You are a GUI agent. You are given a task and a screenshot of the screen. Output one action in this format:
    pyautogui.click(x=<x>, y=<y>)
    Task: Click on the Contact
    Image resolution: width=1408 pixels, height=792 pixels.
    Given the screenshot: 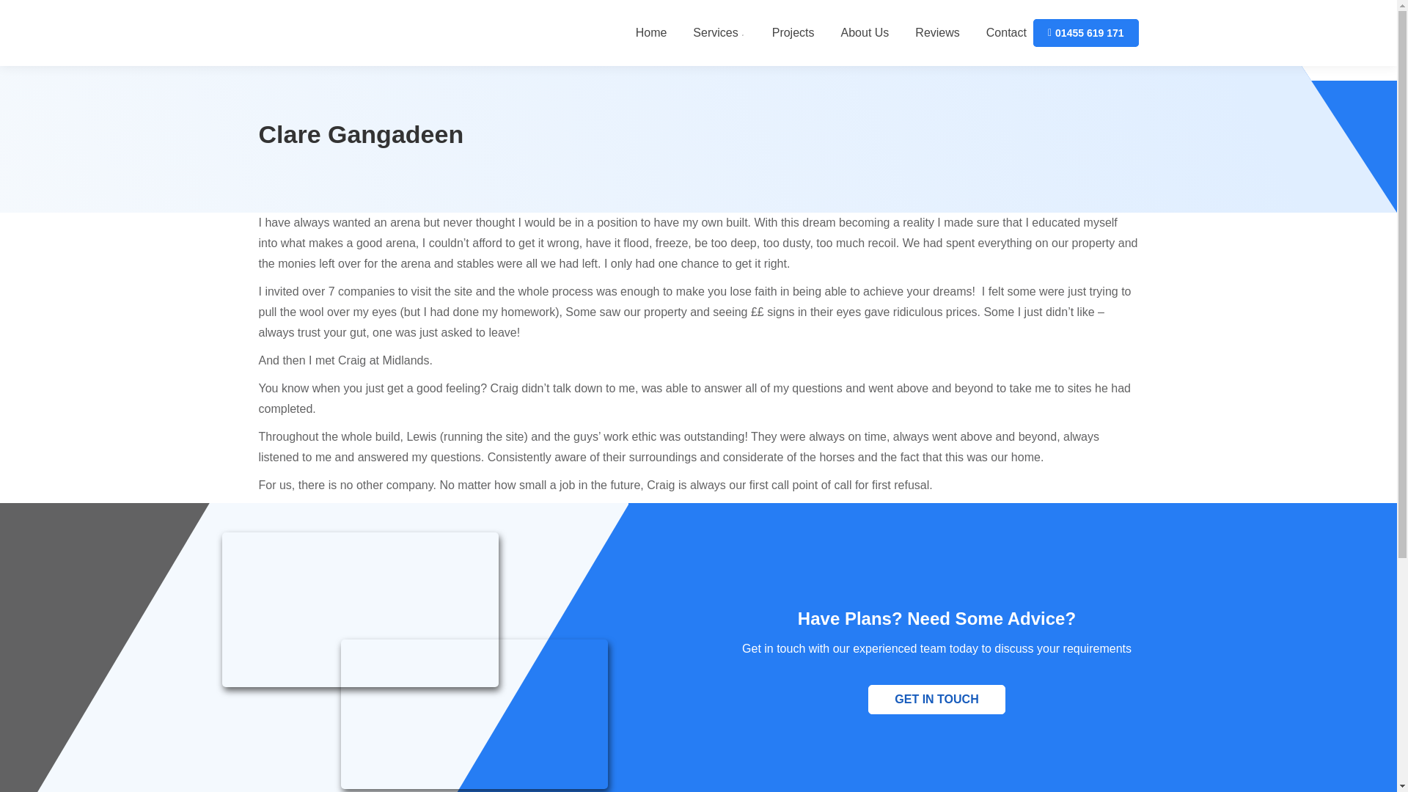 What is the action you would take?
    pyautogui.click(x=1006, y=33)
    